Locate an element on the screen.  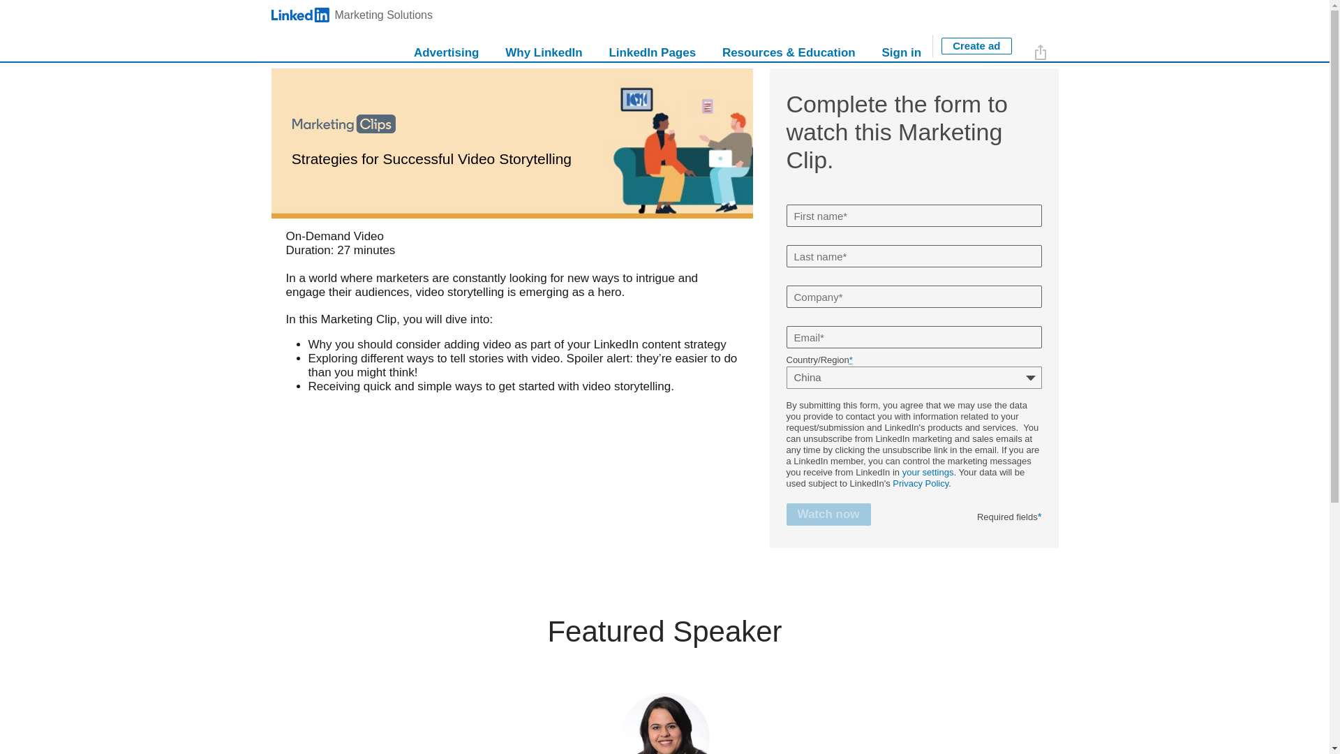
LinkedIn Pages is located at coordinates (652, 46).